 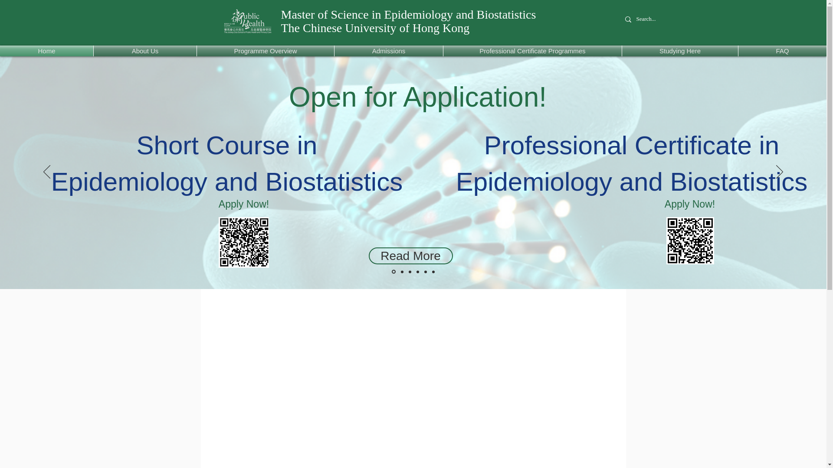 What do you see at coordinates (47, 50) in the screenshot?
I see `Home` at bounding box center [47, 50].